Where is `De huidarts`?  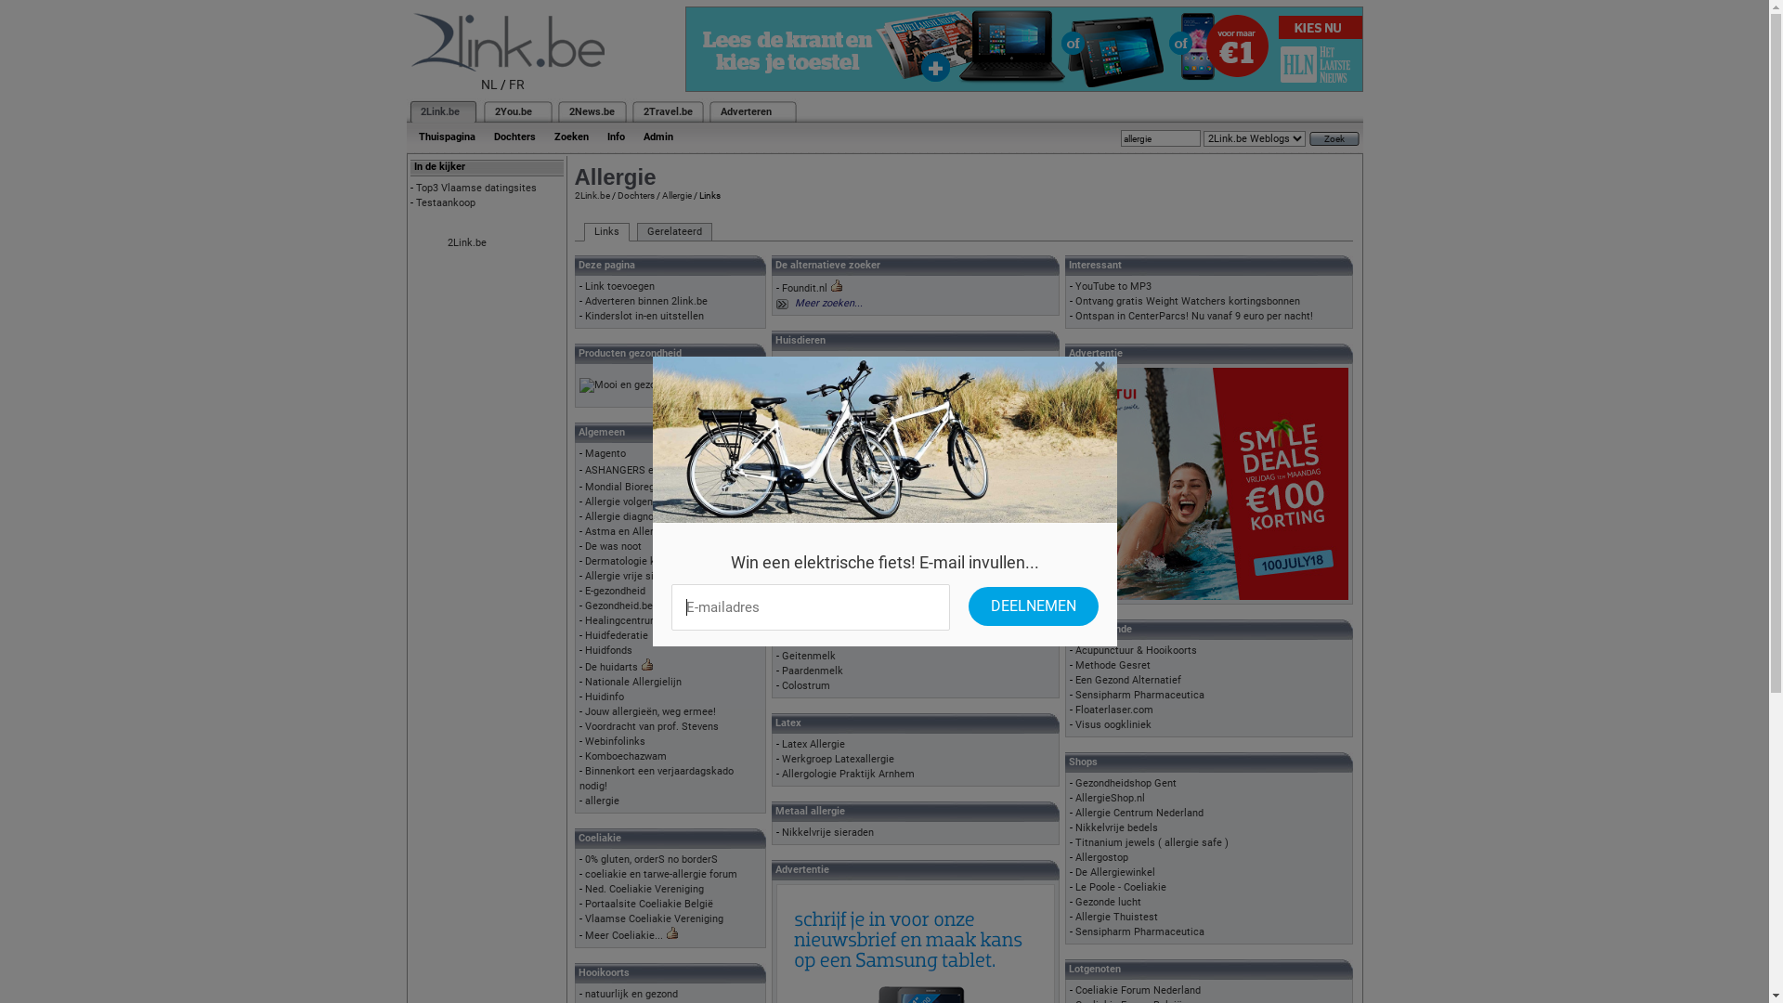
De huidarts is located at coordinates (611, 667).